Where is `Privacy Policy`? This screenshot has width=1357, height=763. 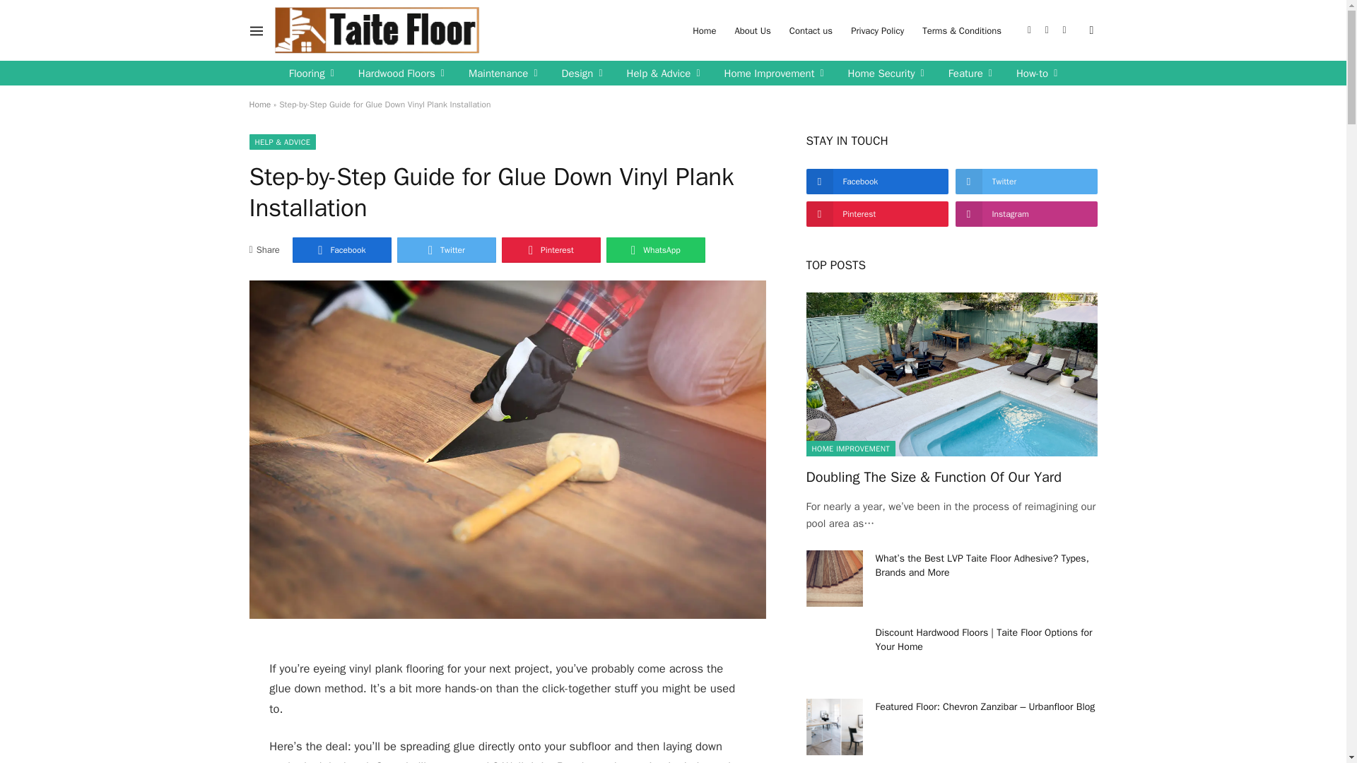
Privacy Policy is located at coordinates (877, 30).